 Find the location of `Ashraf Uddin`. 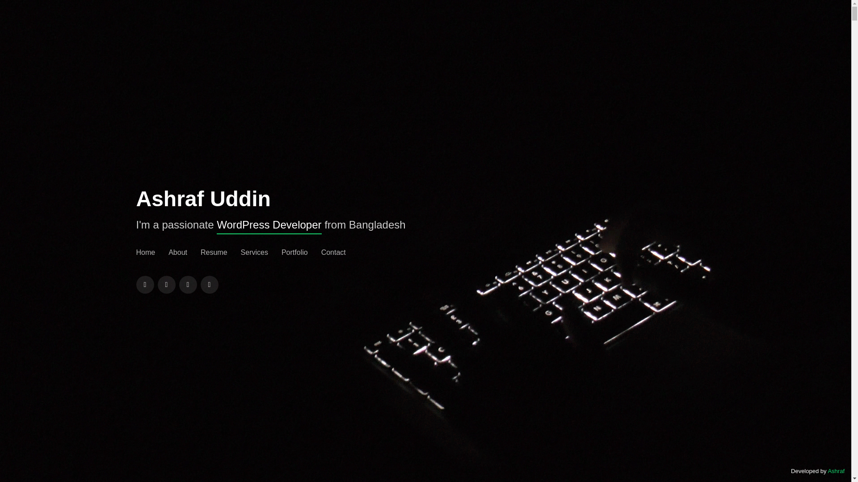

Ashraf Uddin is located at coordinates (203, 199).